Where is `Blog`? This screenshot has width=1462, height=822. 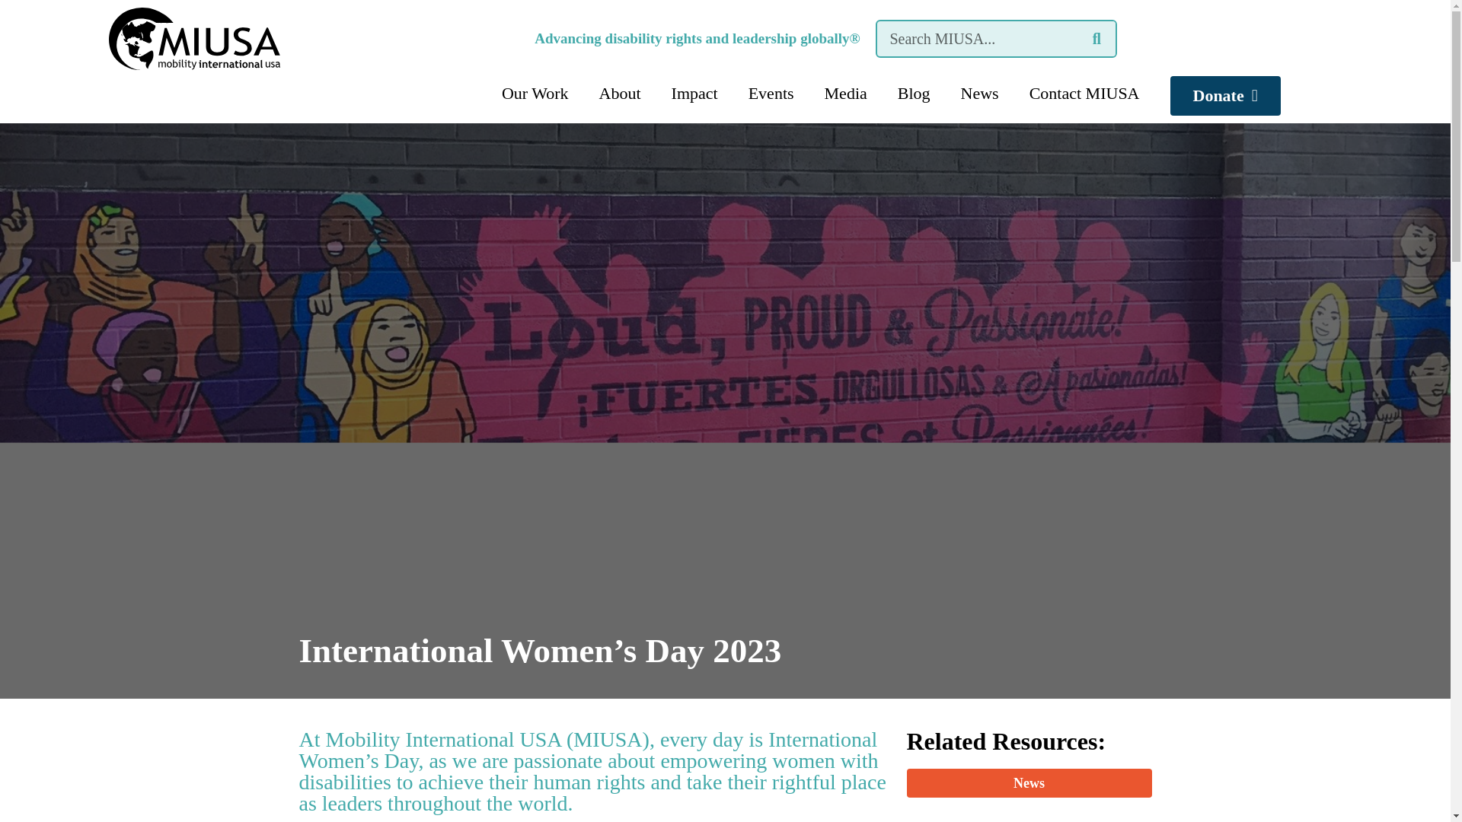 Blog is located at coordinates (914, 93).